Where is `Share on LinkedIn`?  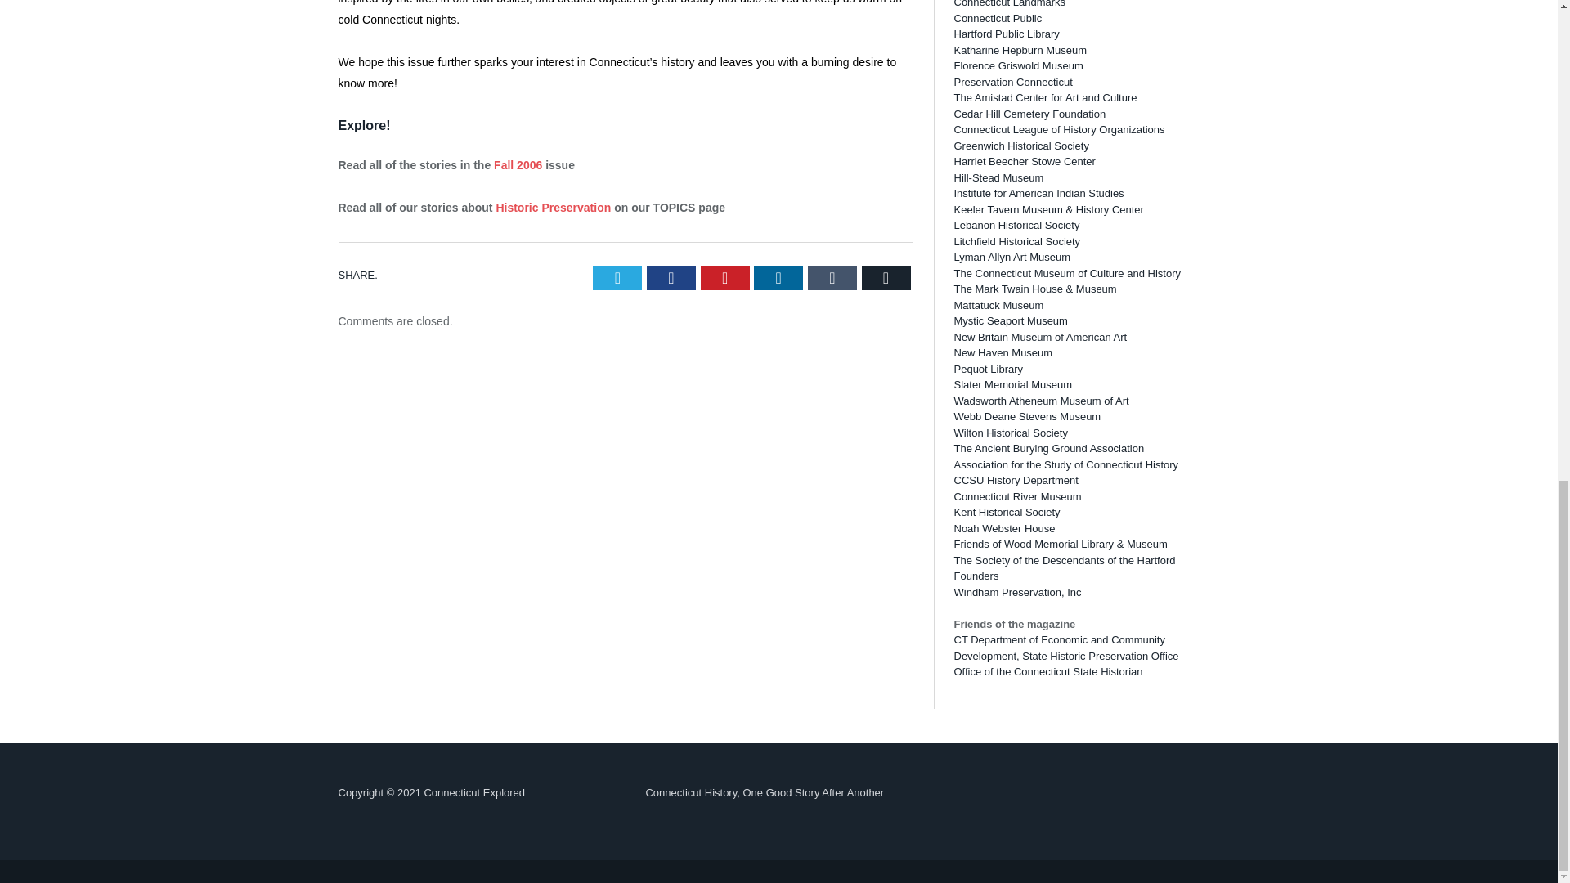 Share on LinkedIn is located at coordinates (778, 278).